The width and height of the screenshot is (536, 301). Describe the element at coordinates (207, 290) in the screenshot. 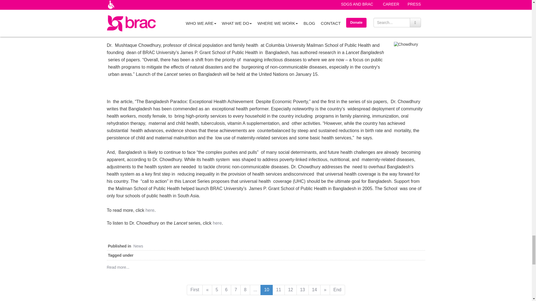

I see `Prev` at that location.